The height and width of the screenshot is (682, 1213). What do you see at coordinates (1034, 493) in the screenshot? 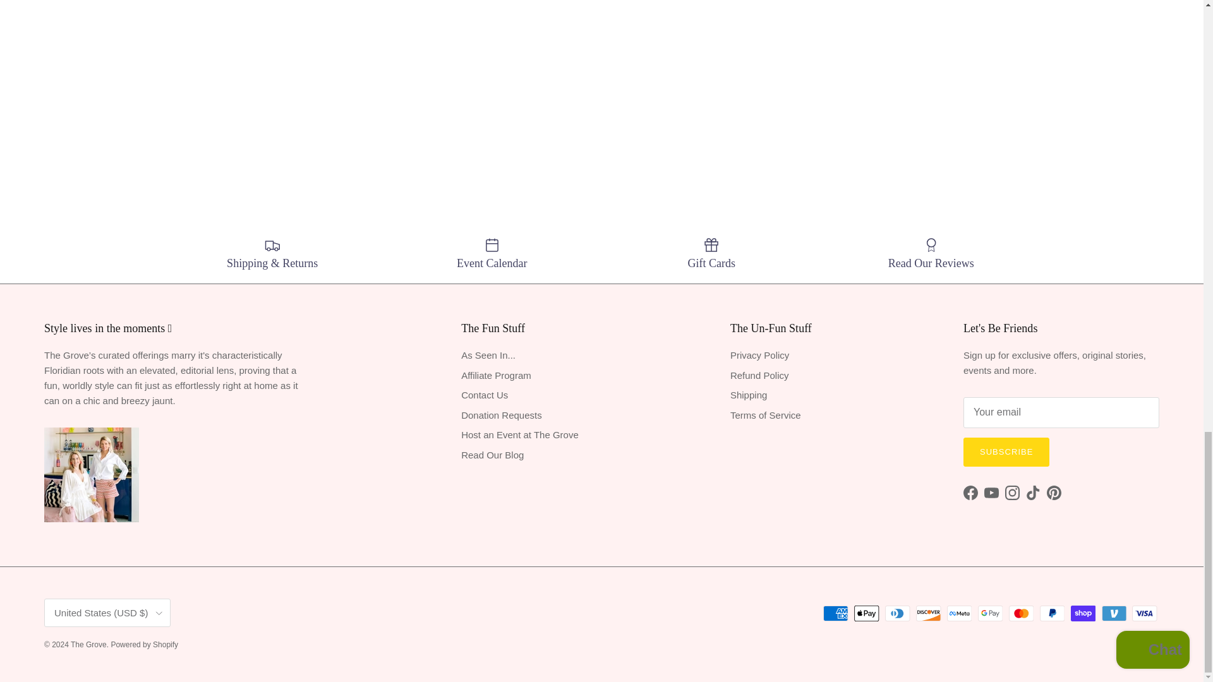
I see `The Grove on TikTok` at bounding box center [1034, 493].